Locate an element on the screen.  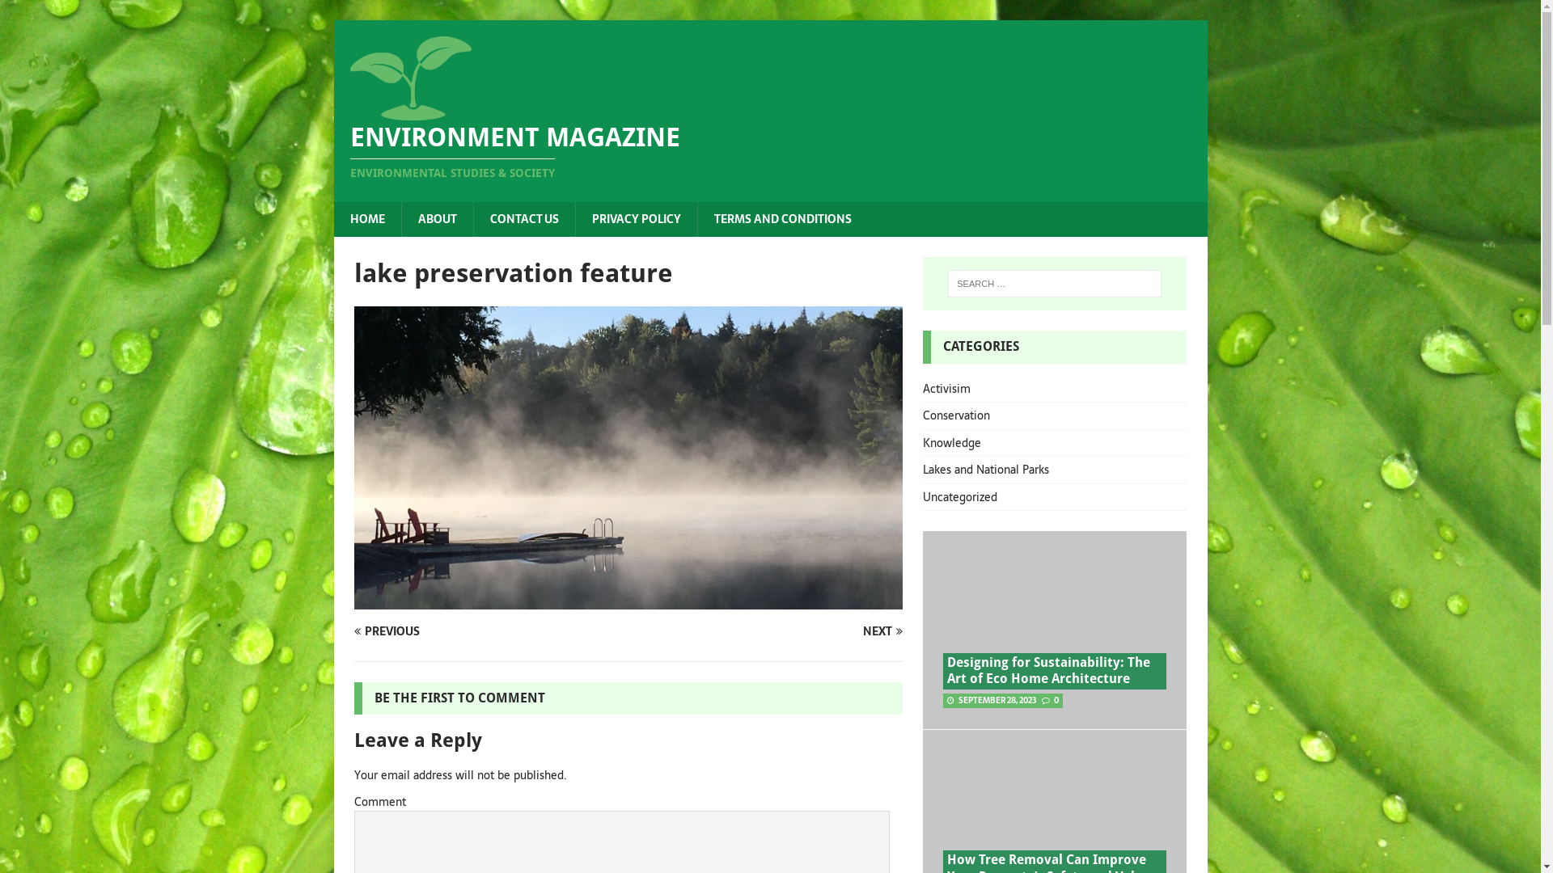
ABOUT is located at coordinates (437, 219).